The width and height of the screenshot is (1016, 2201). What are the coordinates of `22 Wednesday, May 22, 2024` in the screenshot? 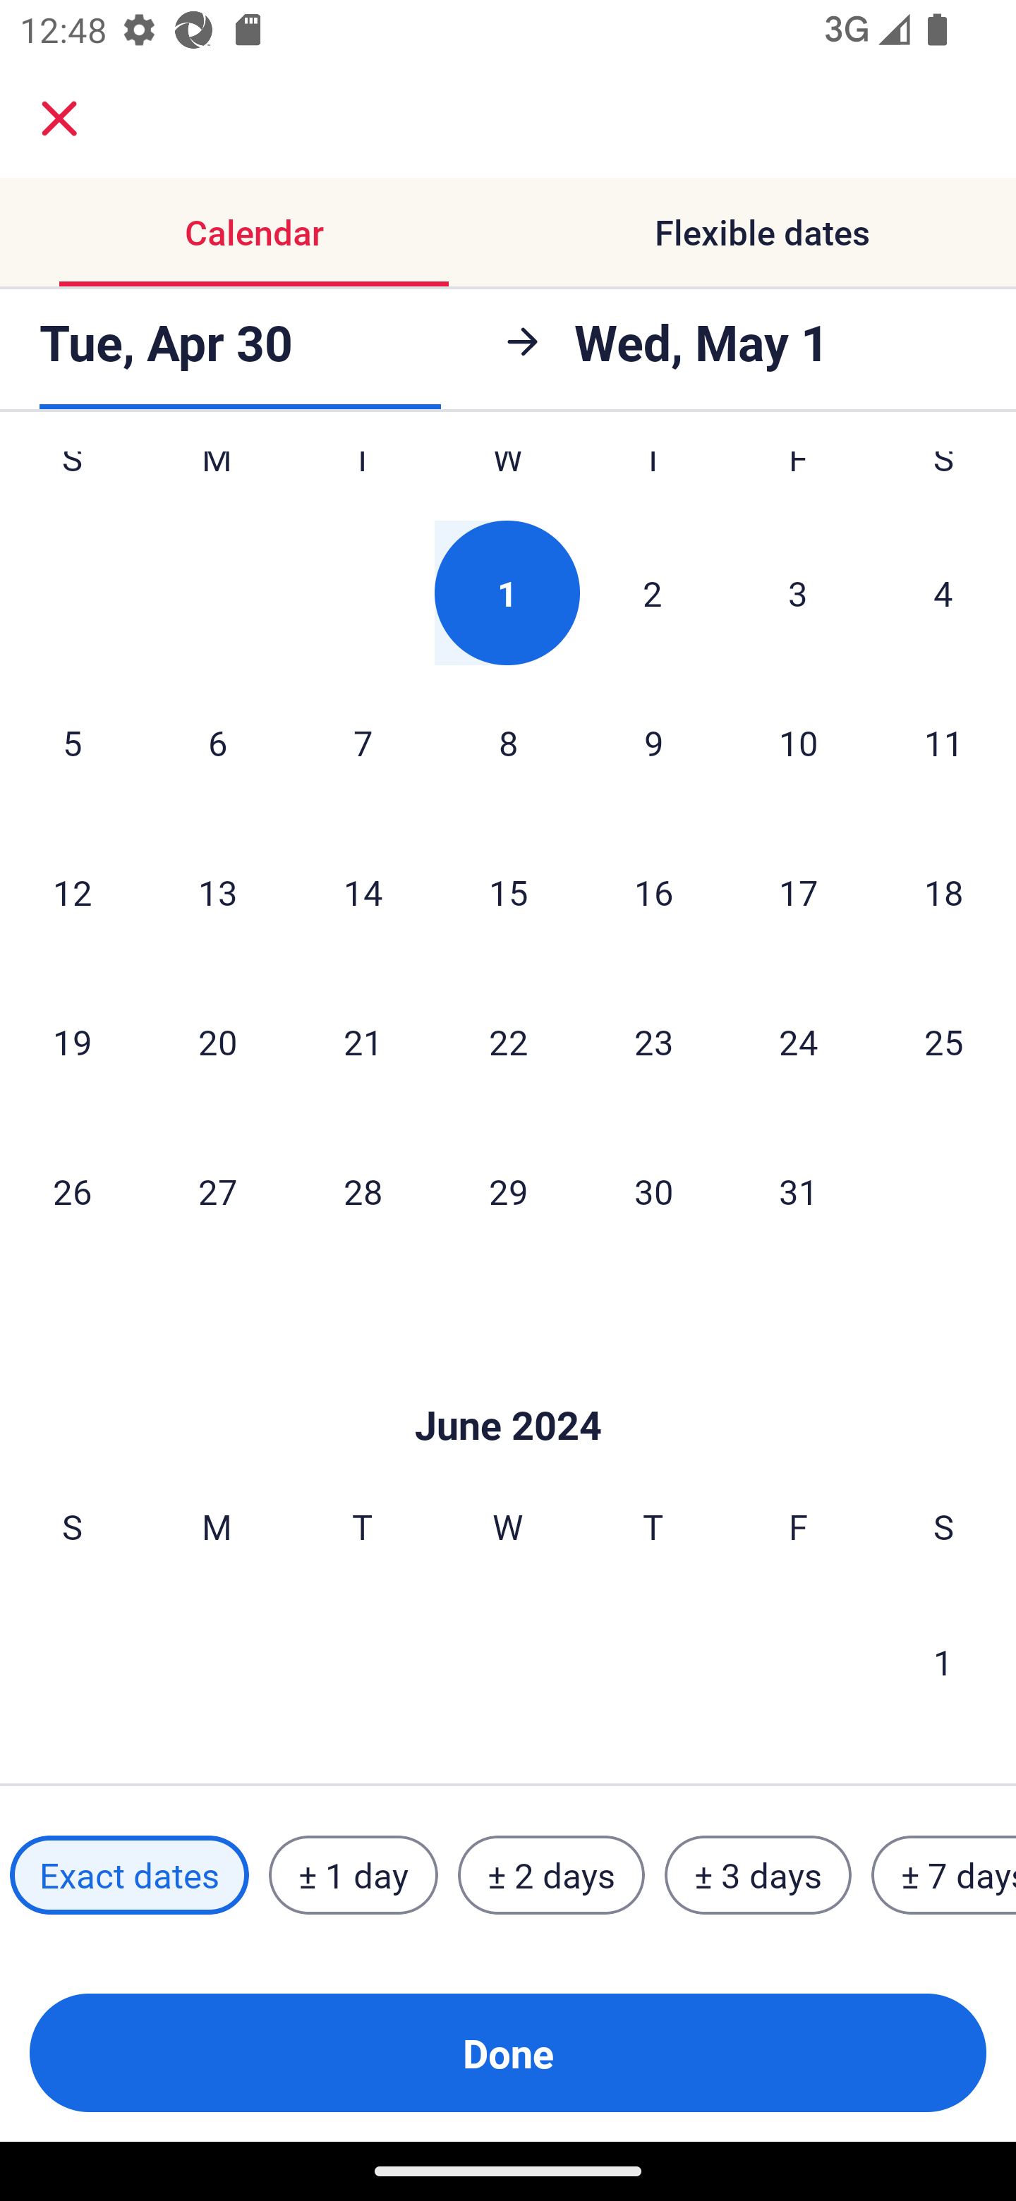 It's located at (508, 1041).